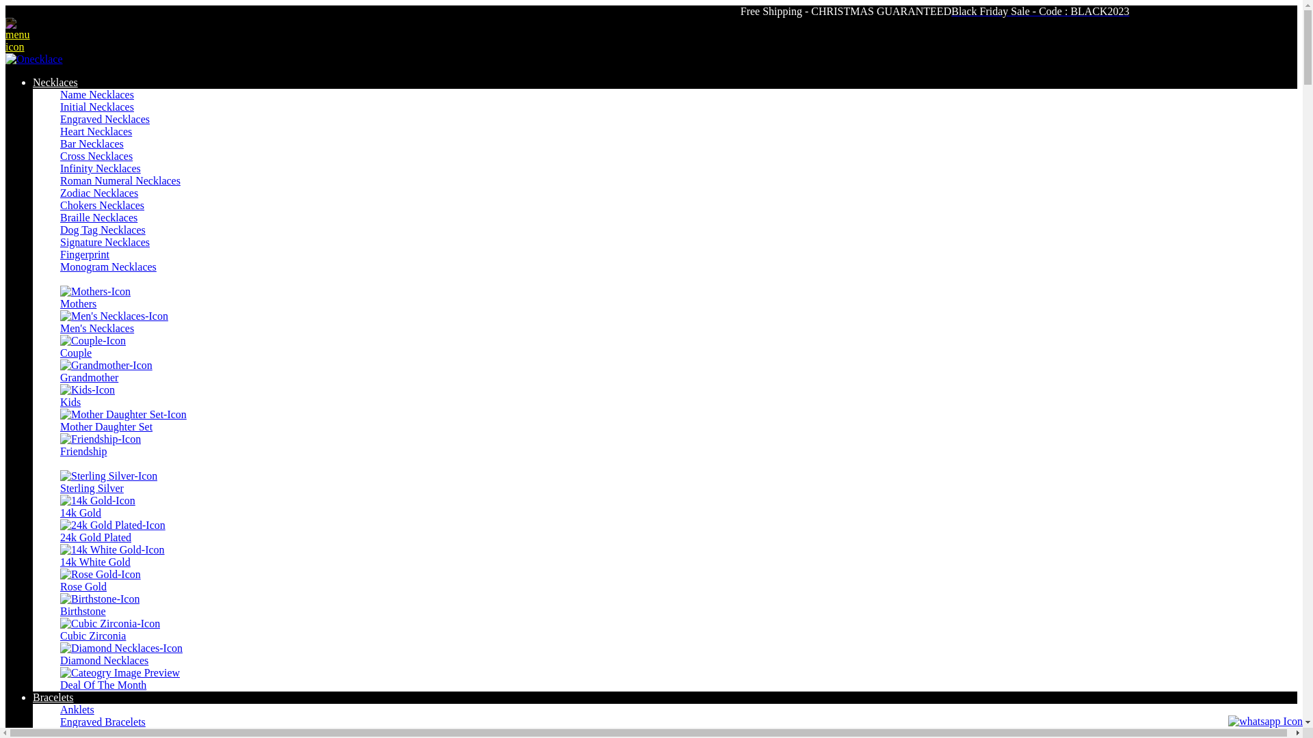  Describe the element at coordinates (678, 421) in the screenshot. I see `Mother Daughter Set` at that location.